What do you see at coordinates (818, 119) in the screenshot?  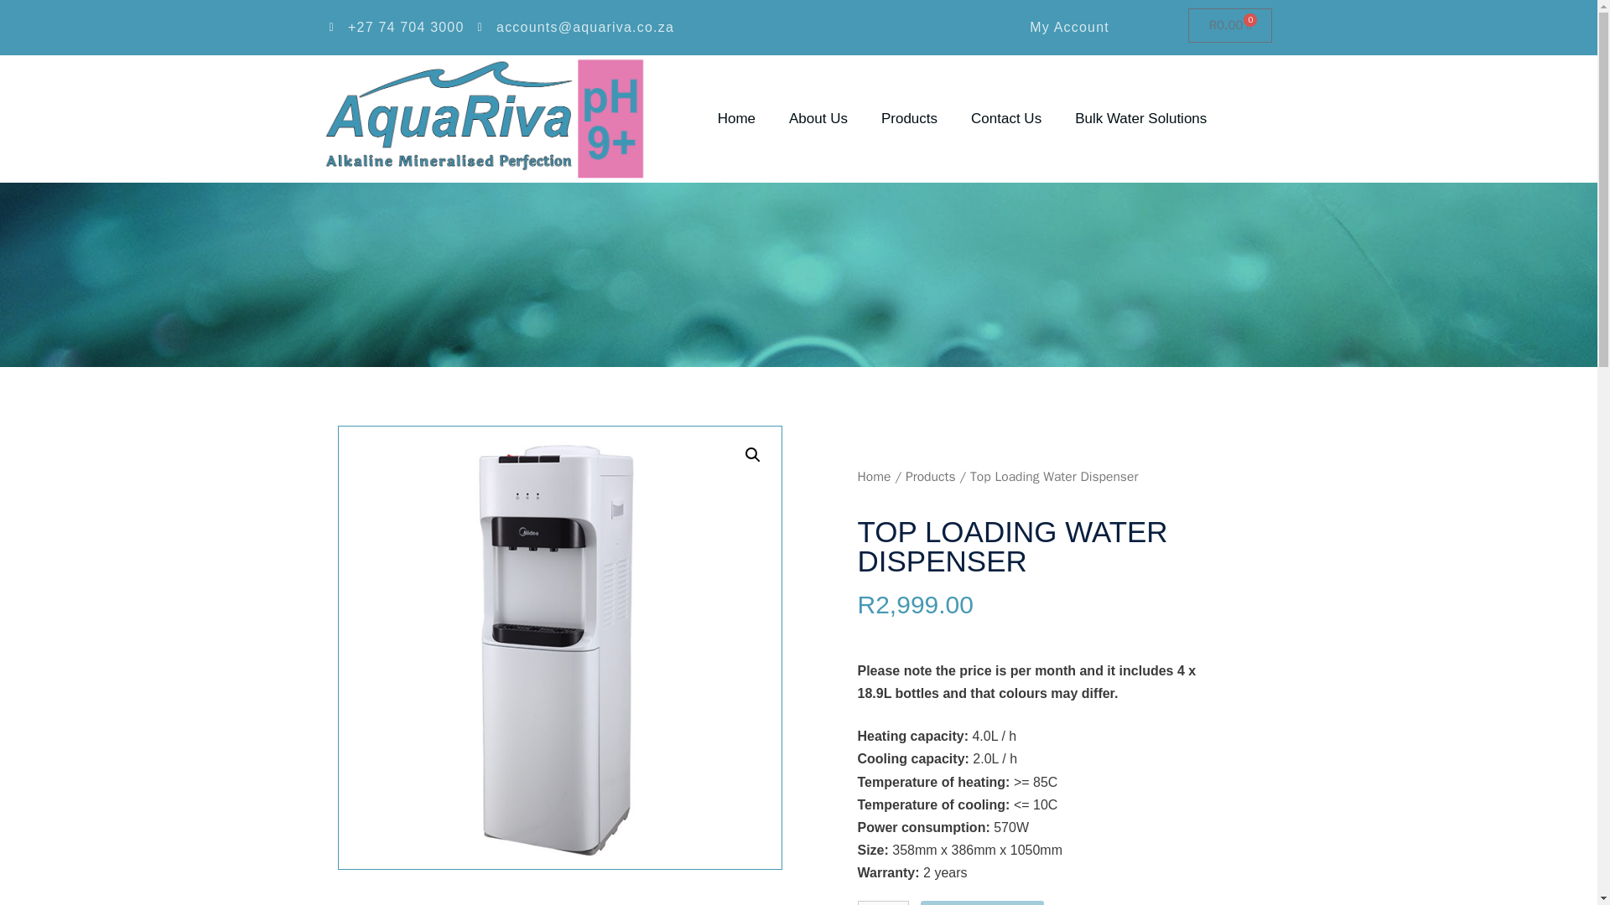 I see `About Us` at bounding box center [818, 119].